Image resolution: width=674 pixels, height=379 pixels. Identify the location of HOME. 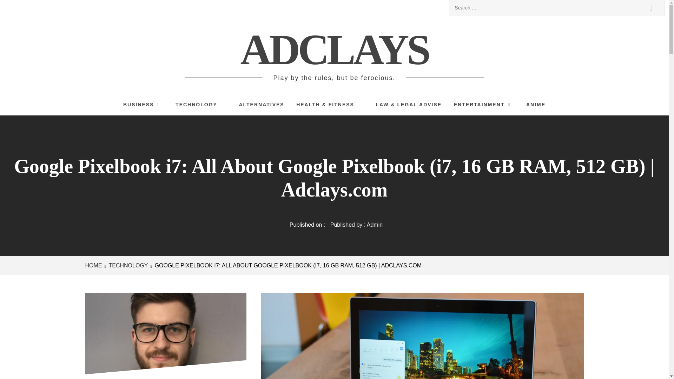
(94, 265).